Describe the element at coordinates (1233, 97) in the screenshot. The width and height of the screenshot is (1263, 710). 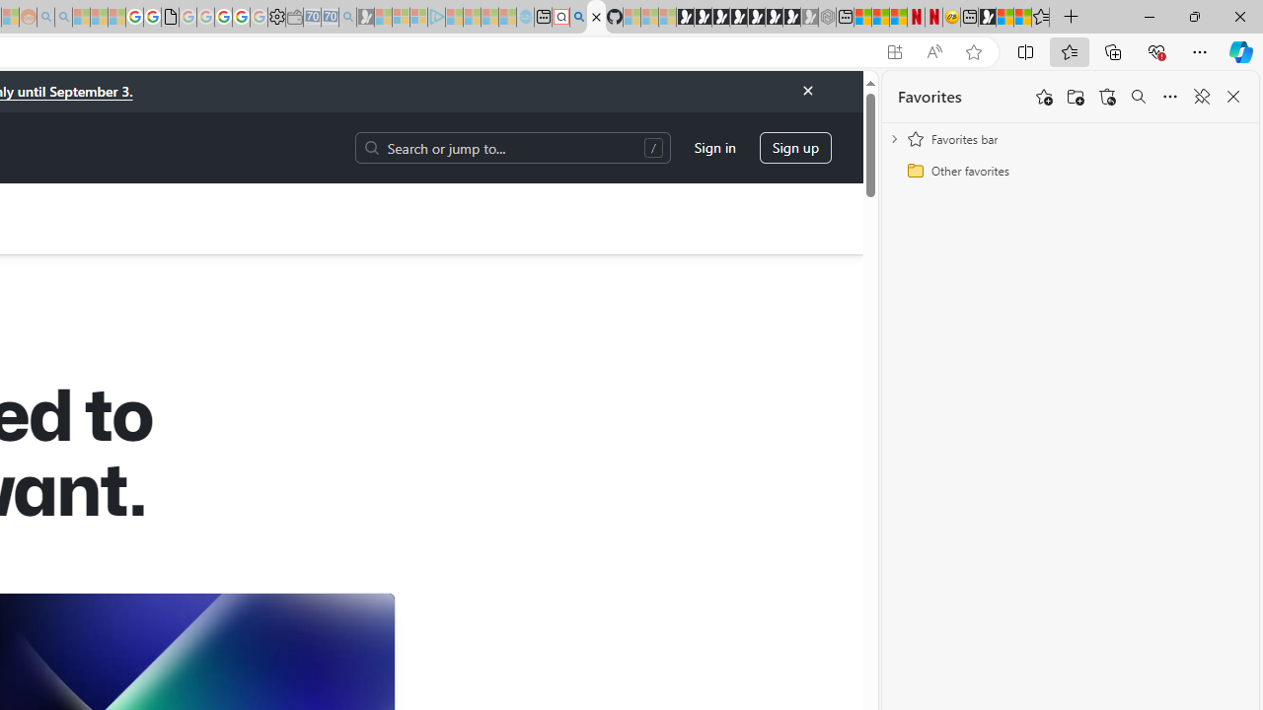
I see `Close favorites` at that location.